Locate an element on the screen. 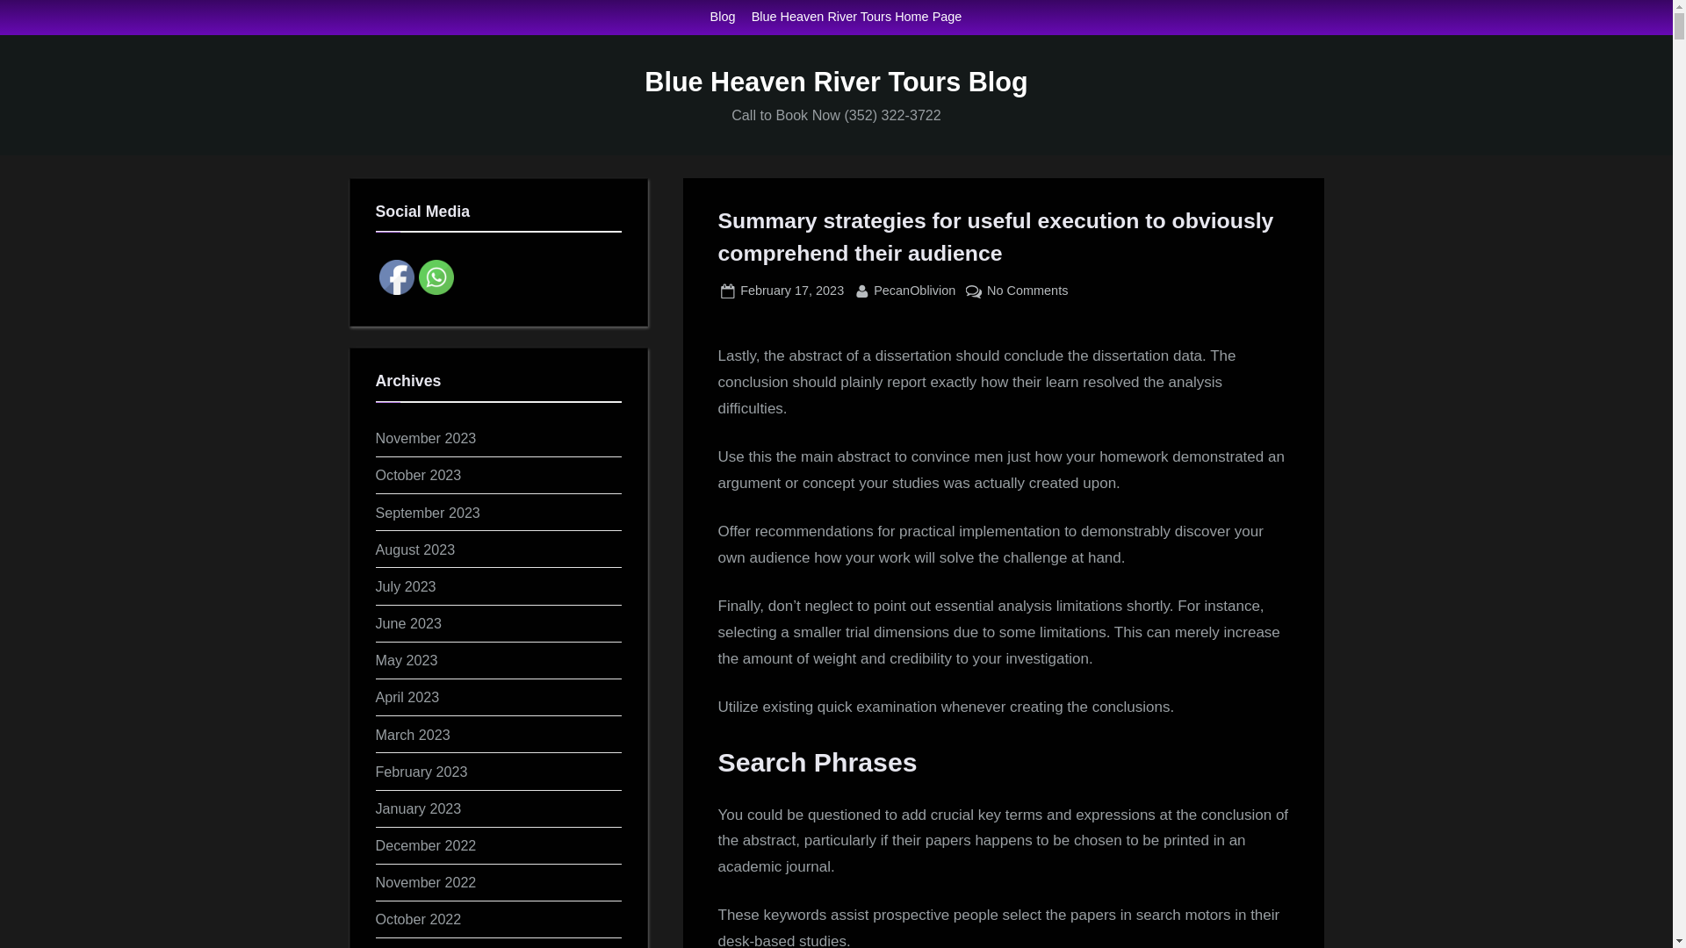  October 2022 is located at coordinates (792, 291).